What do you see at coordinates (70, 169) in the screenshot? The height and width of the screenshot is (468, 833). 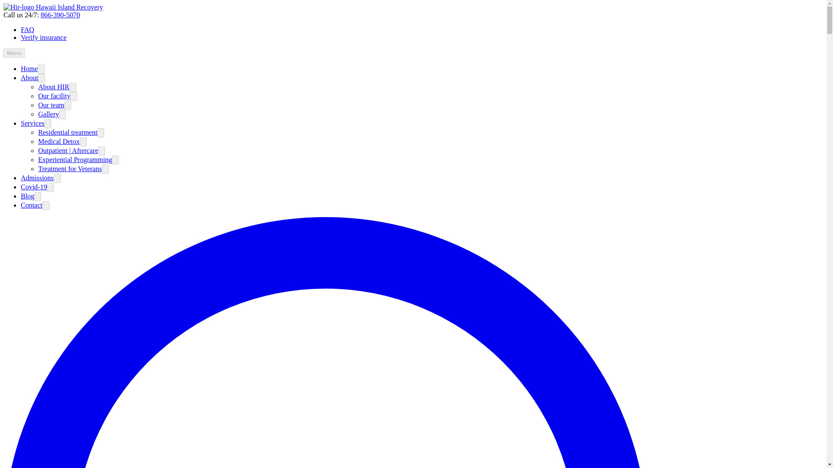 I see `Treatment for Veterans` at bounding box center [70, 169].